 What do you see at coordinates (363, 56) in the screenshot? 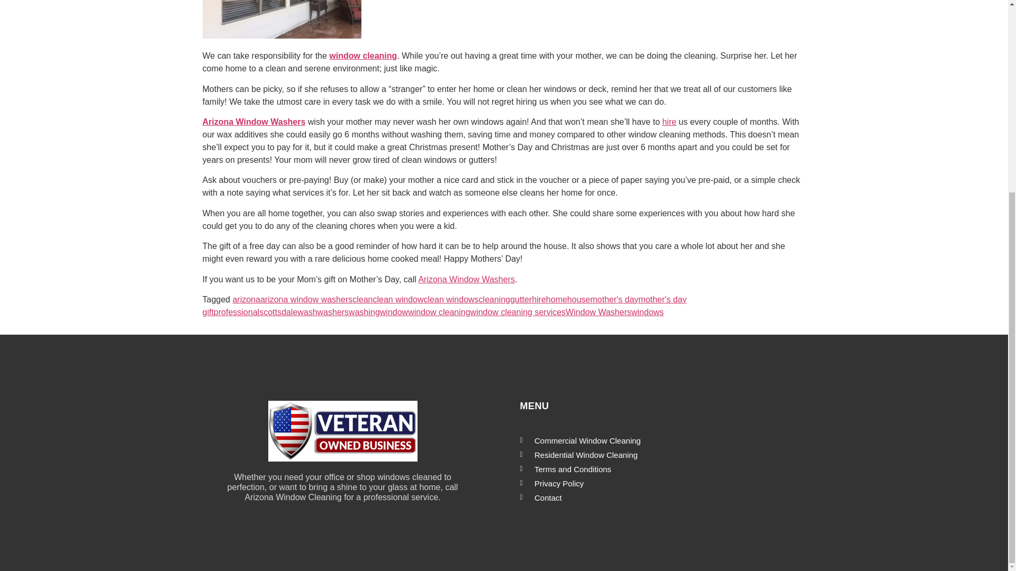
I see `window cleaning` at bounding box center [363, 56].